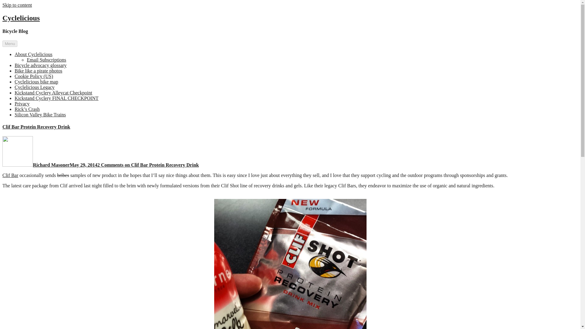 Image resolution: width=585 pixels, height=329 pixels. What do you see at coordinates (51, 165) in the screenshot?
I see `View all posts by Richard Masoner` at bounding box center [51, 165].